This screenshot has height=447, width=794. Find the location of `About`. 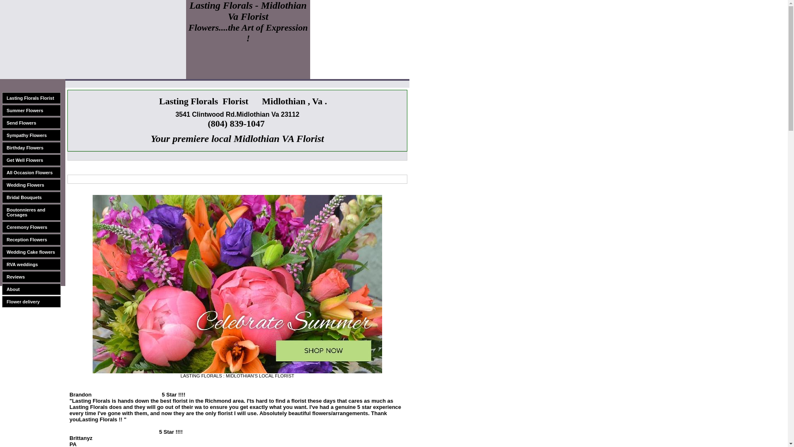

About is located at coordinates (31, 289).